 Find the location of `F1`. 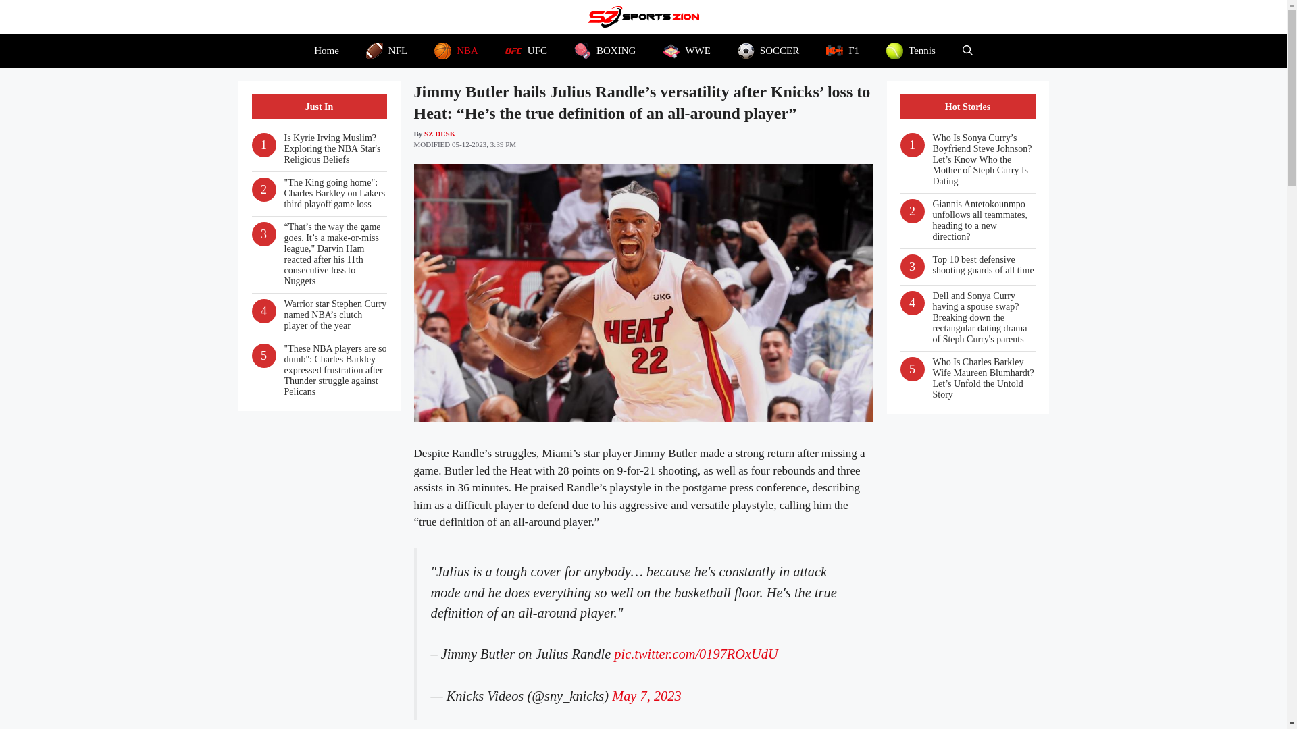

F1 is located at coordinates (843, 50).